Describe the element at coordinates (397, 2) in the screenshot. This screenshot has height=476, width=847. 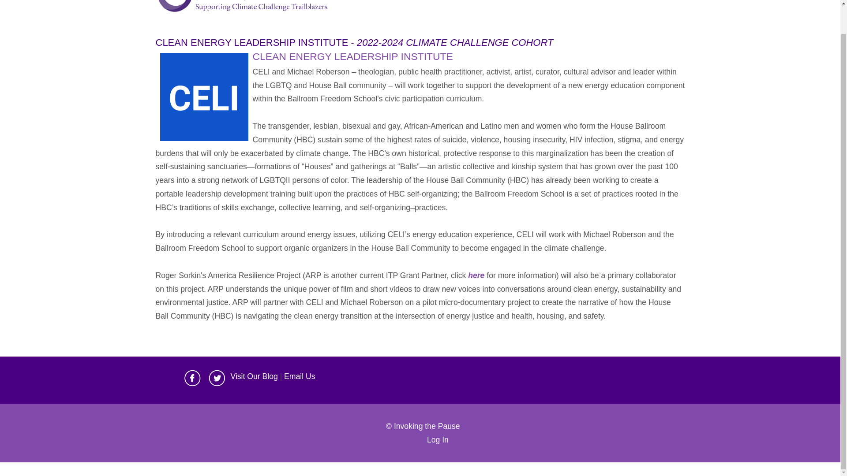
I see `TEAM` at that location.